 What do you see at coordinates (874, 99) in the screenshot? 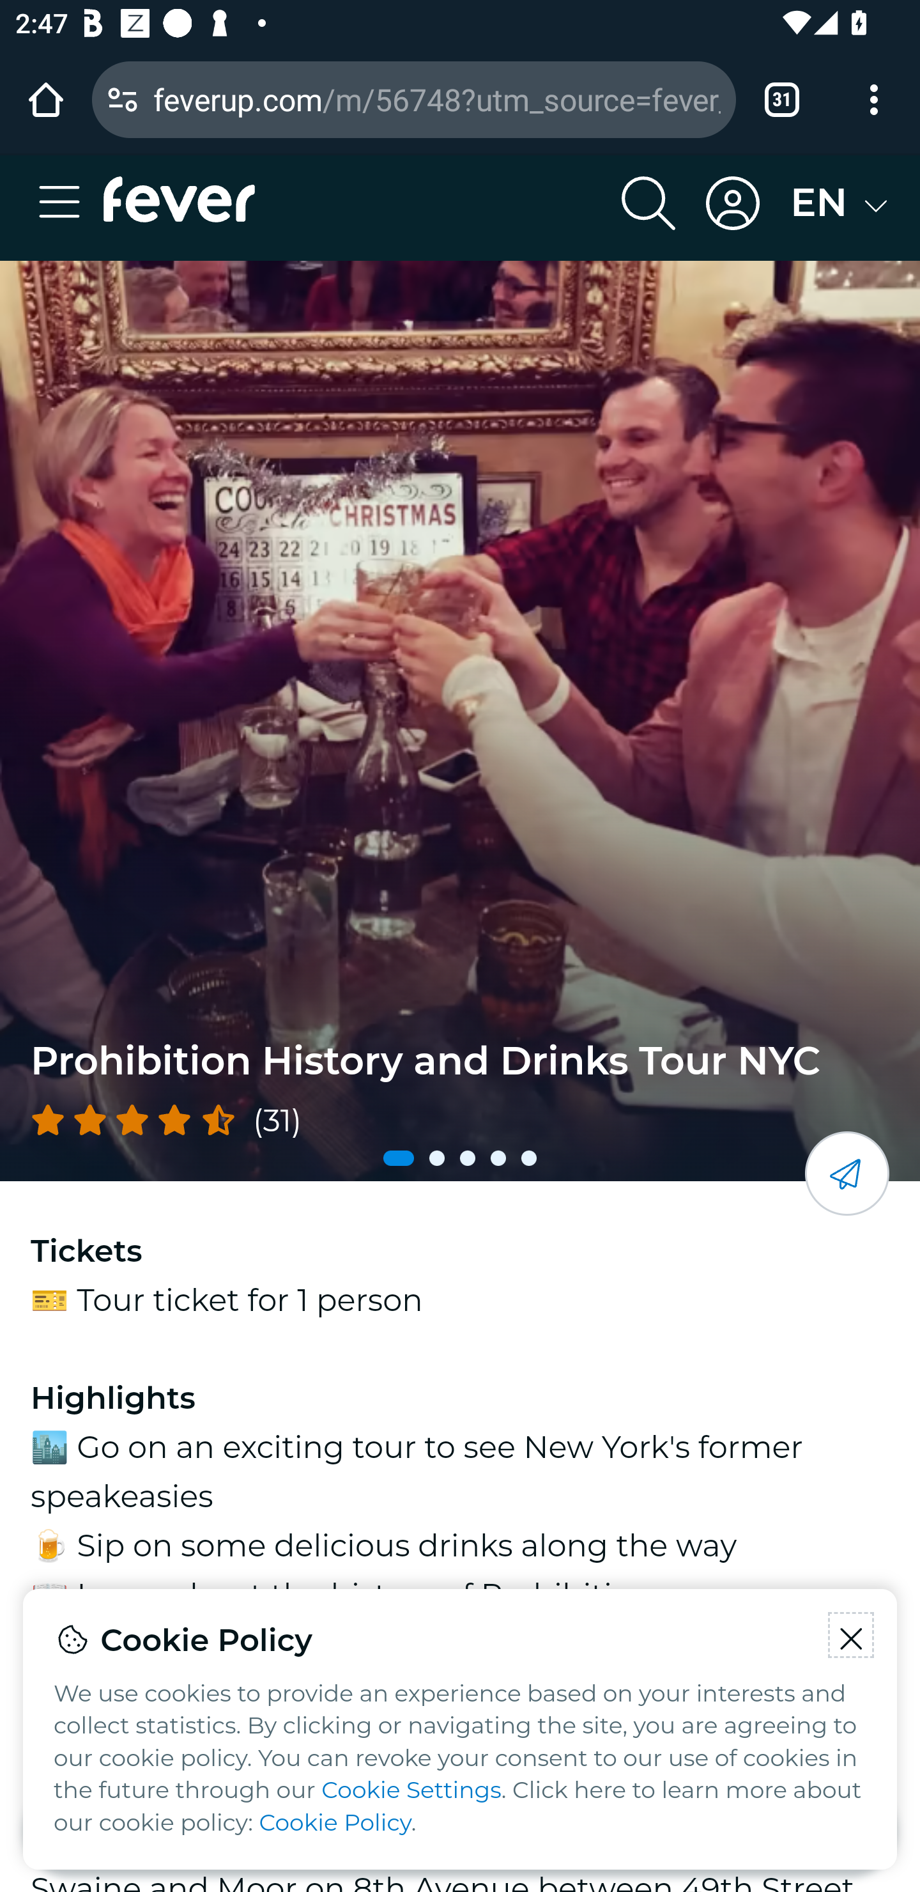
I see `Customize and control Google Chrome` at bounding box center [874, 99].